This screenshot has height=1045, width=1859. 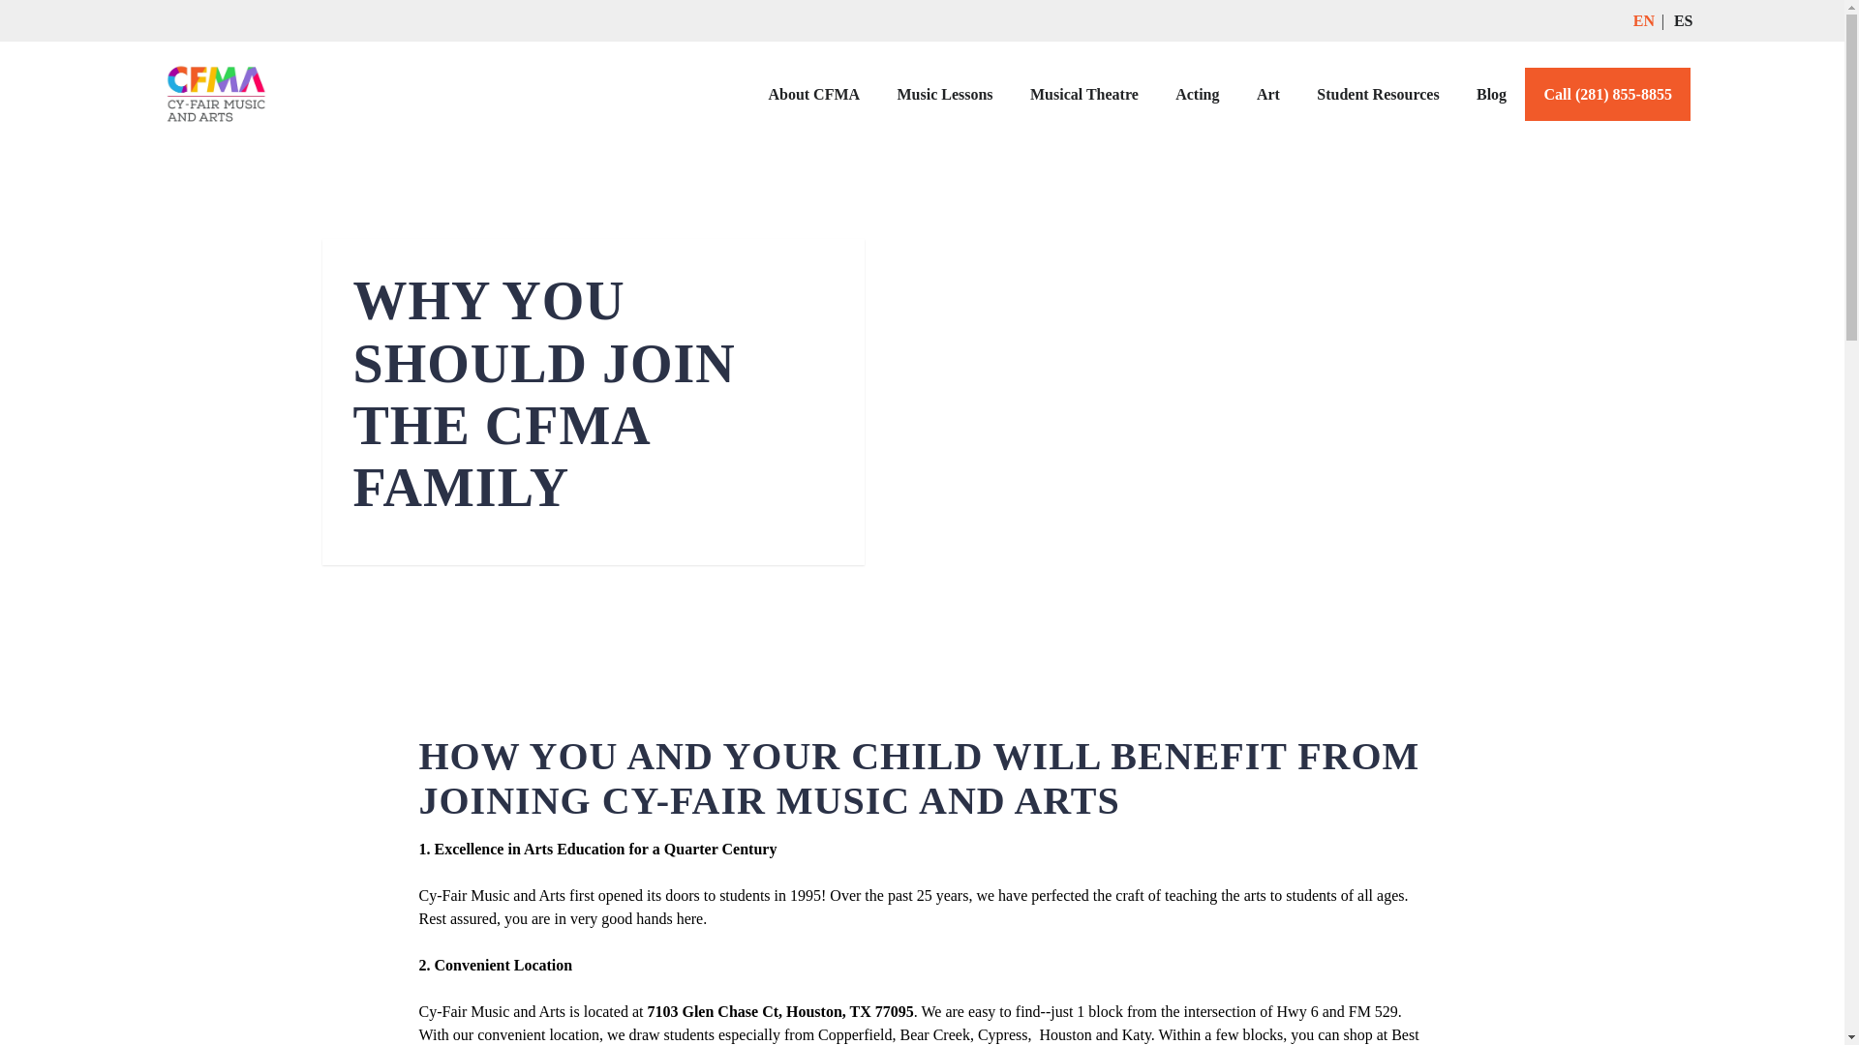 What do you see at coordinates (813, 95) in the screenshot?
I see `About CFMA` at bounding box center [813, 95].